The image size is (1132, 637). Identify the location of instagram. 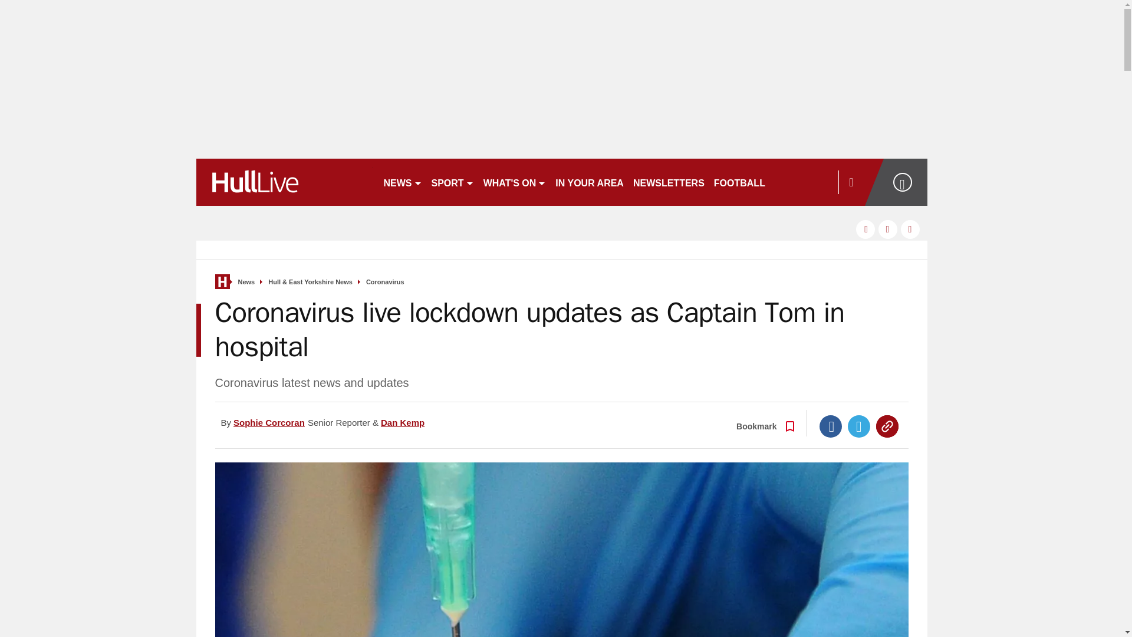
(910, 229).